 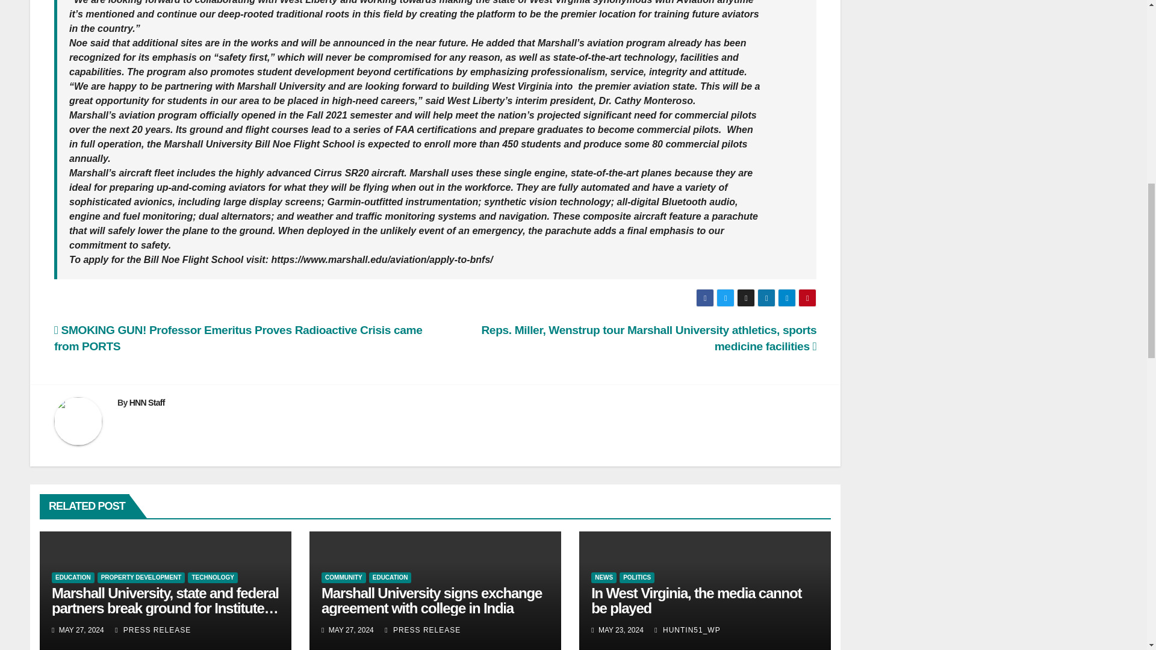 I want to click on EDUCATION, so click(x=390, y=578).